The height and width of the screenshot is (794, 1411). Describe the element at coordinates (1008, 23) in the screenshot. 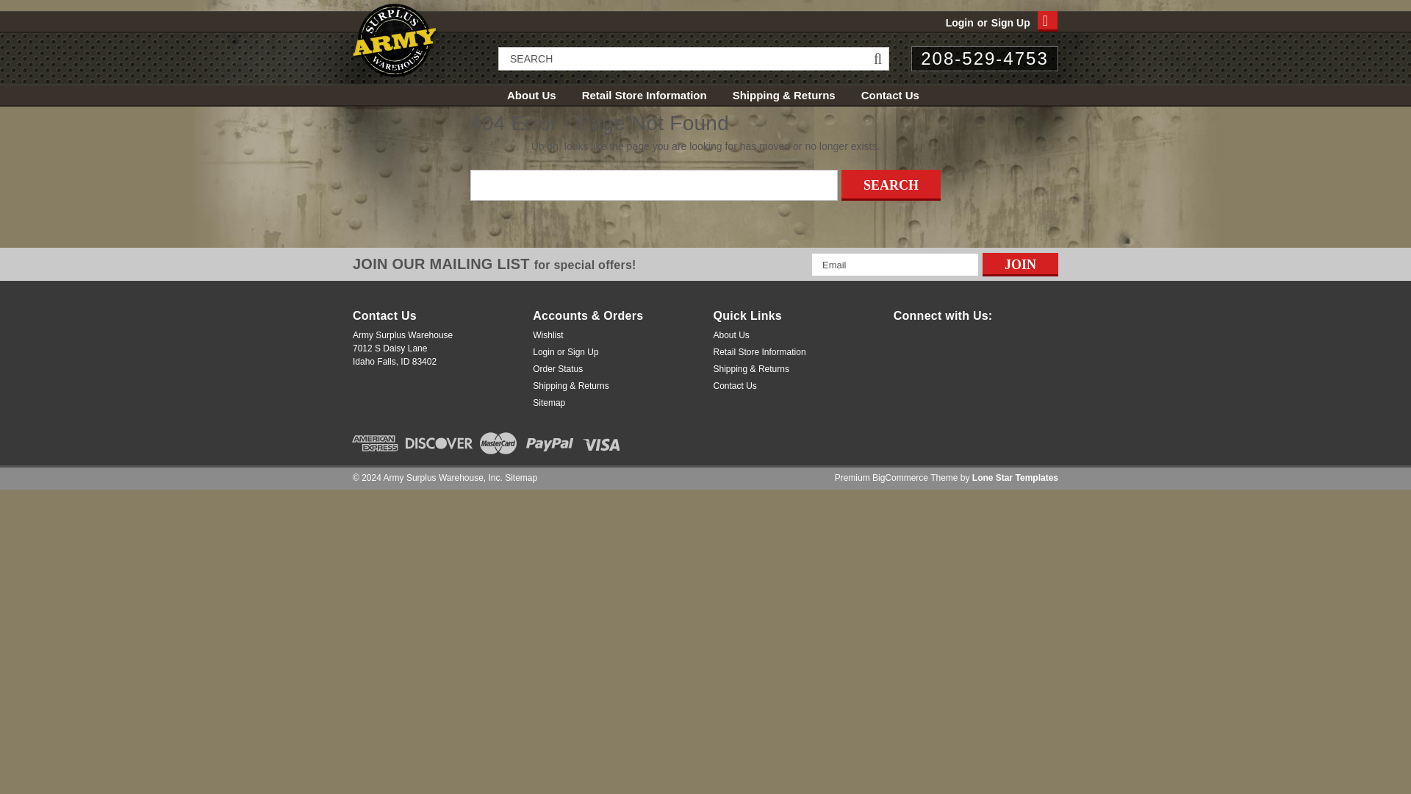

I see `Sign Up` at that location.